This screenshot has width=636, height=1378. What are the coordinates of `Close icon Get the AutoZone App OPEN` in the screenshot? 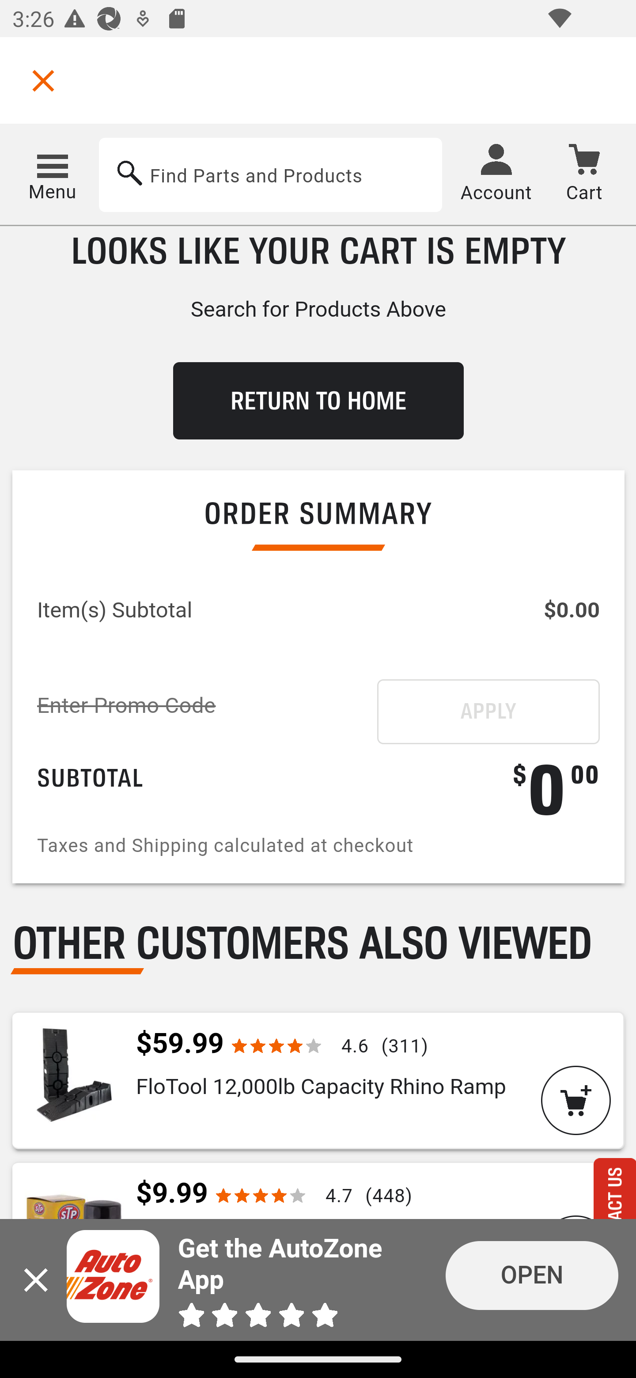 It's located at (318, 1281).